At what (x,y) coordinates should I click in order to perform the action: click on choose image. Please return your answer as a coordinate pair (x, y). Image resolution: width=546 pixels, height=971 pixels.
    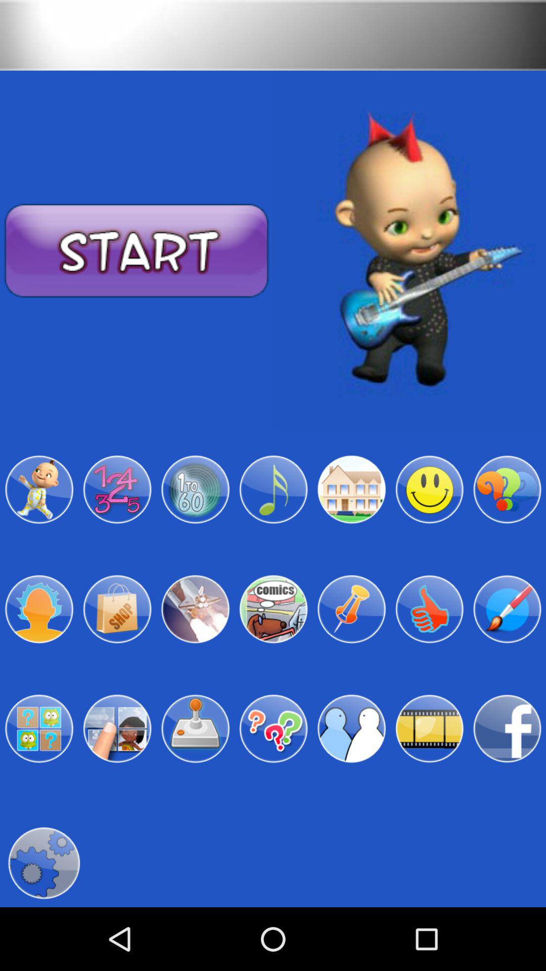
    Looking at the image, I should click on (39, 609).